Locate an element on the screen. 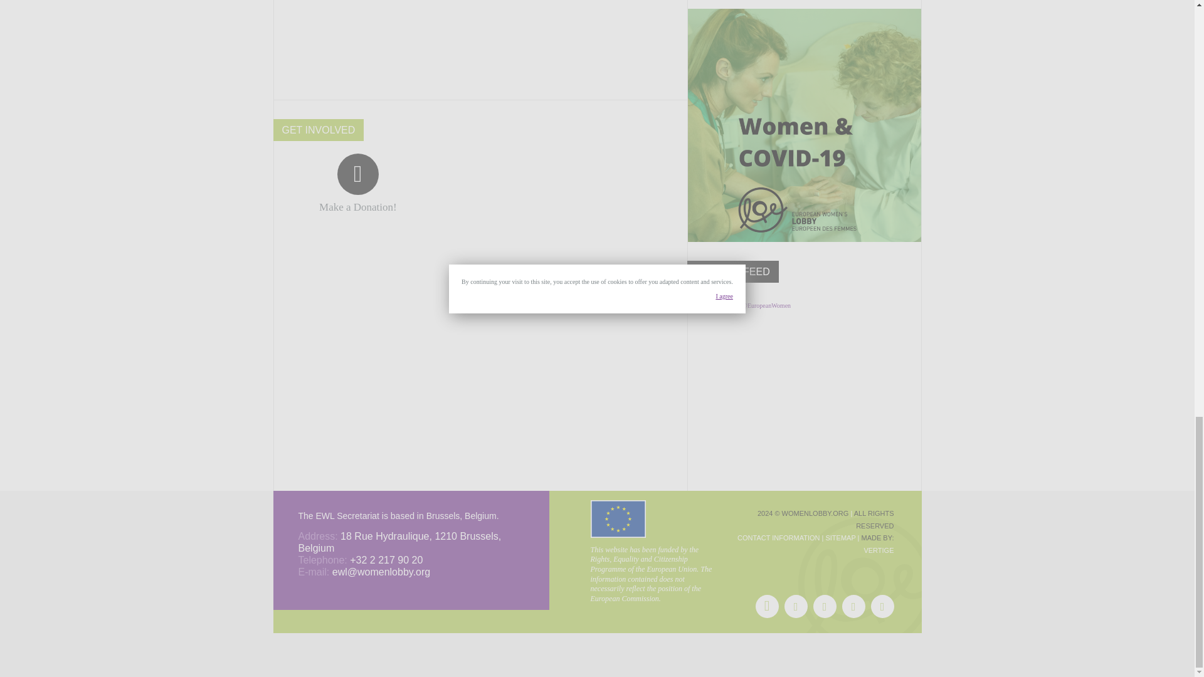  Twitter is located at coordinates (795, 607).